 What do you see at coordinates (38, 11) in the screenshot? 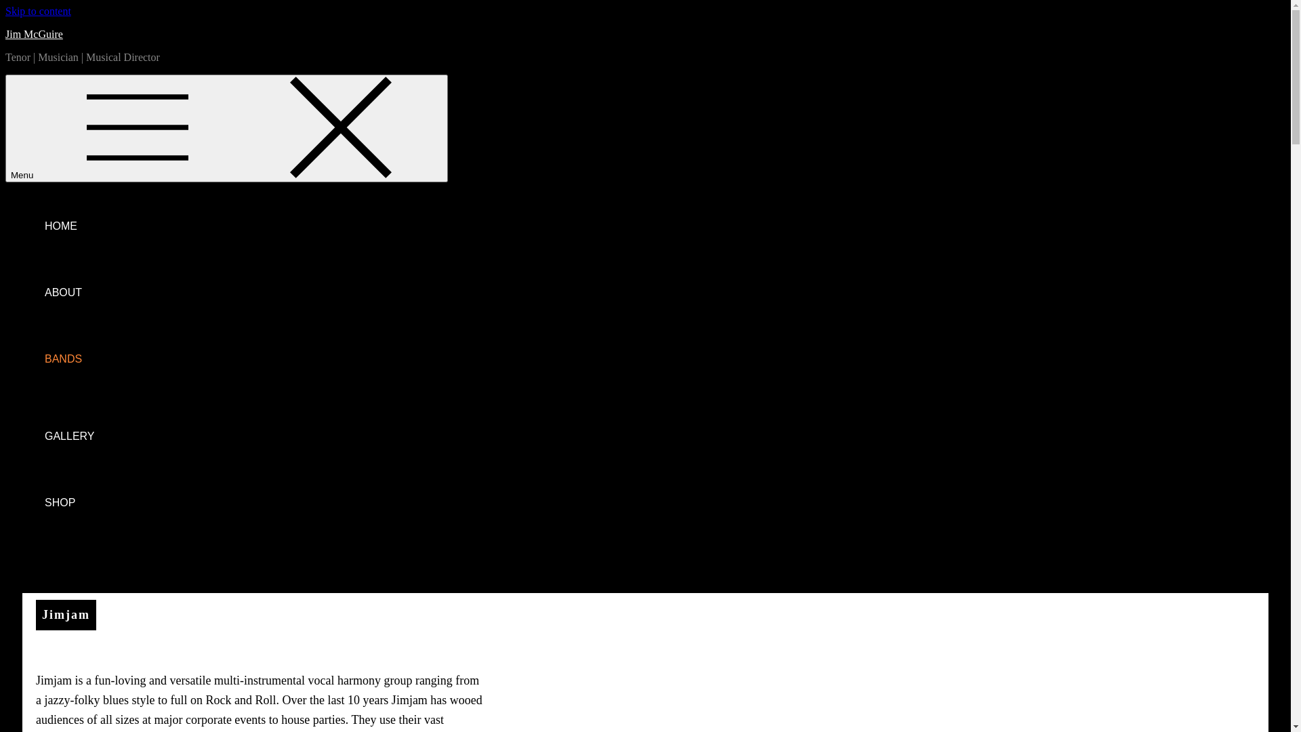
I see `Skip to content` at bounding box center [38, 11].